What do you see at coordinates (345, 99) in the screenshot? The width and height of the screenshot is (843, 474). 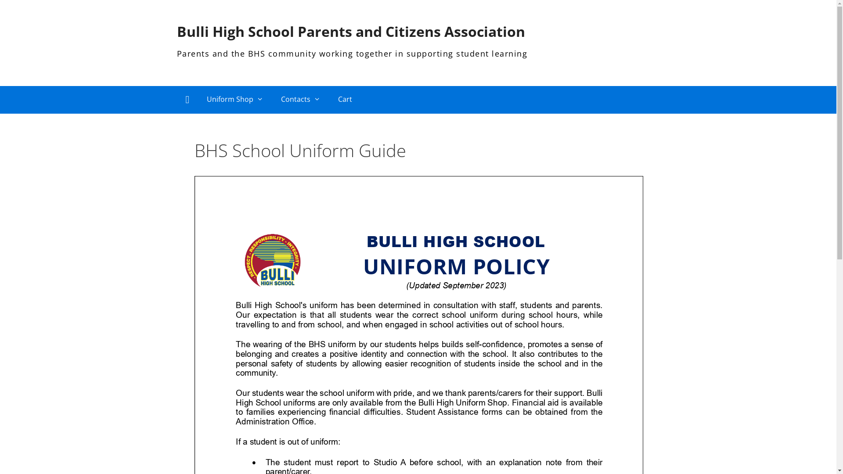 I see `Cart` at bounding box center [345, 99].